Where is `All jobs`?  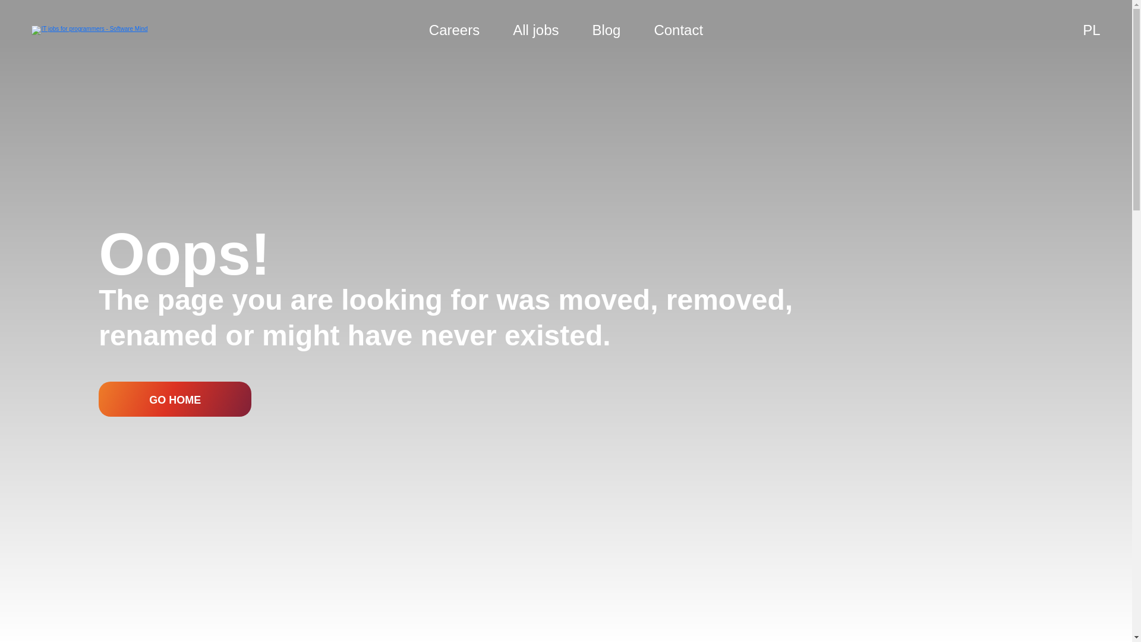 All jobs is located at coordinates (535, 30).